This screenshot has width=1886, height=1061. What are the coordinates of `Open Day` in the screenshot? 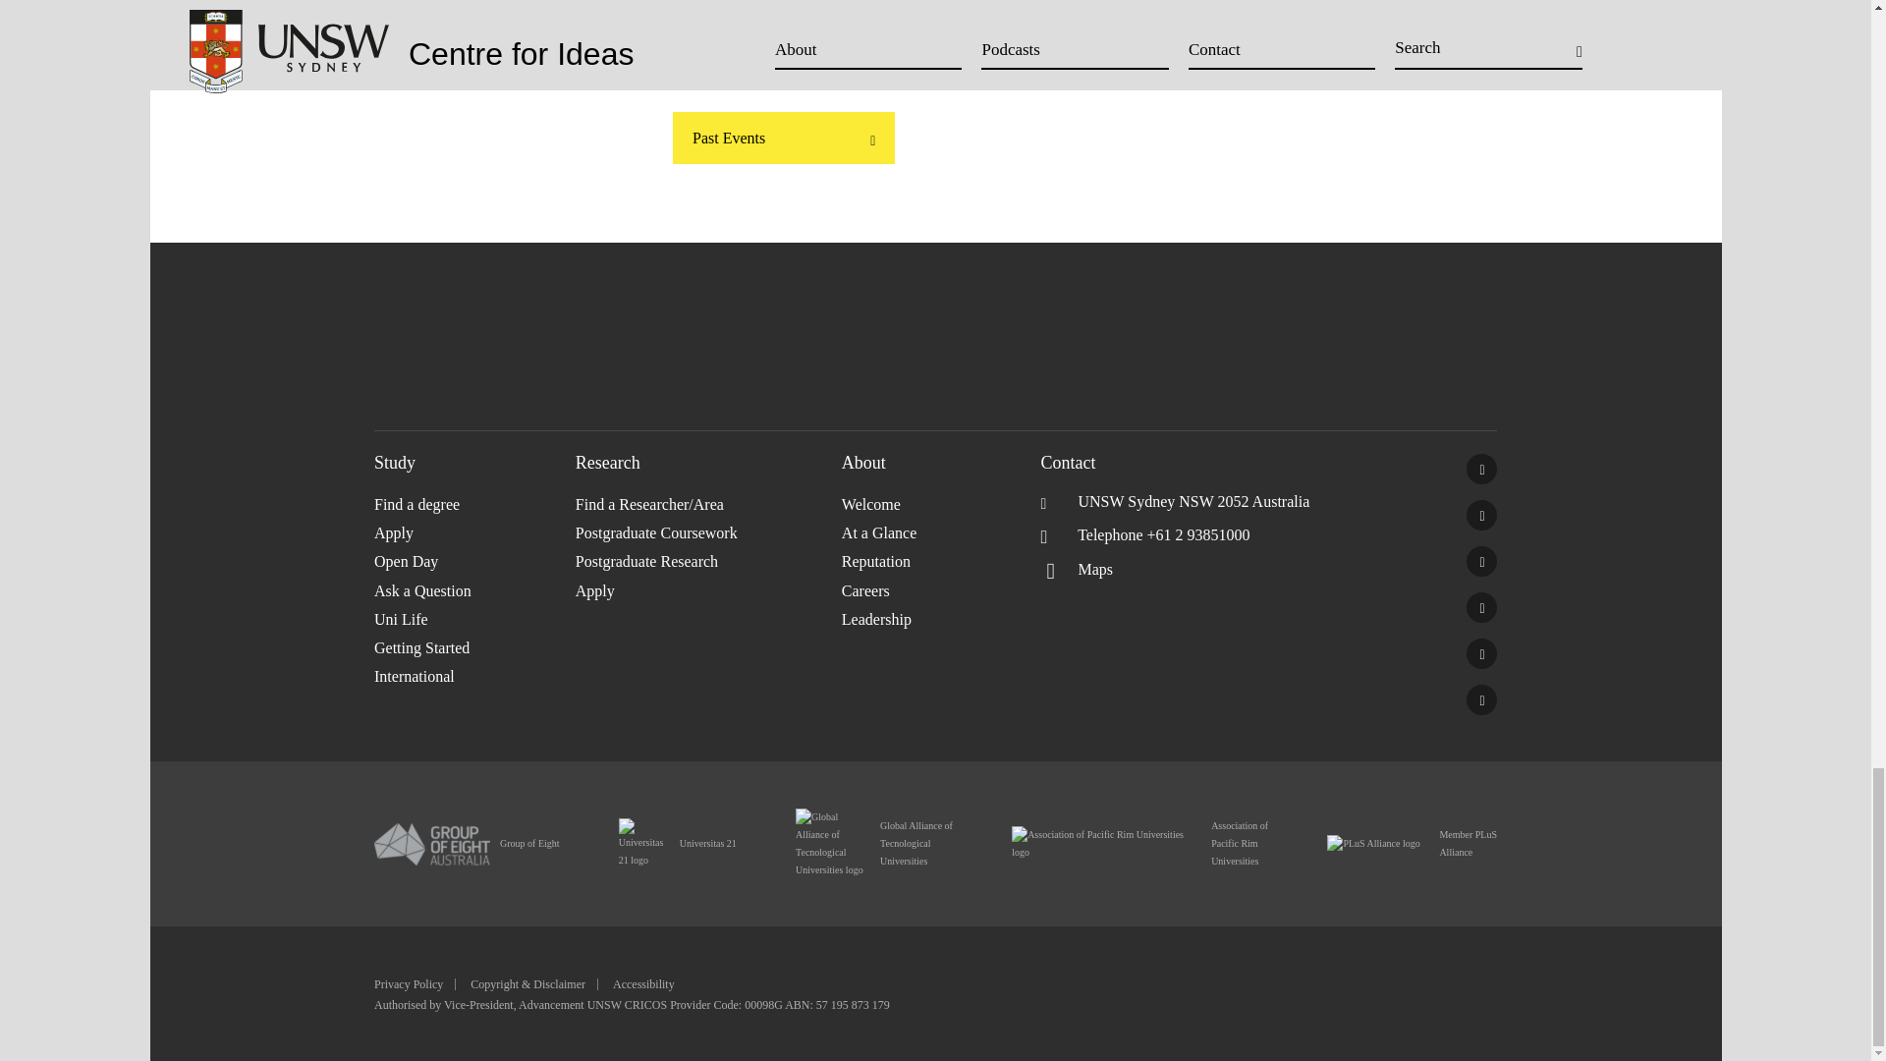 It's located at (473, 562).